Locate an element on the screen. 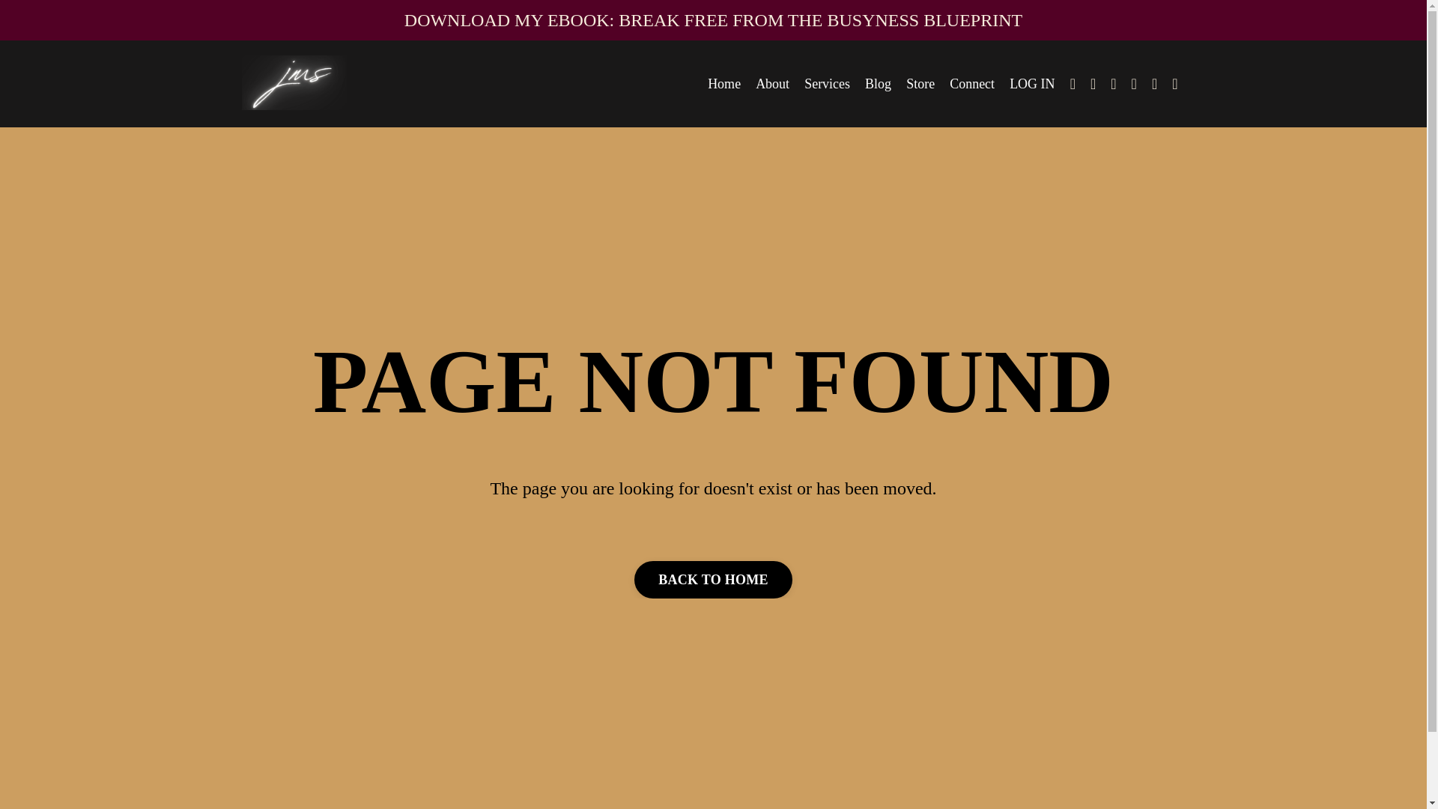  Store is located at coordinates (920, 84).